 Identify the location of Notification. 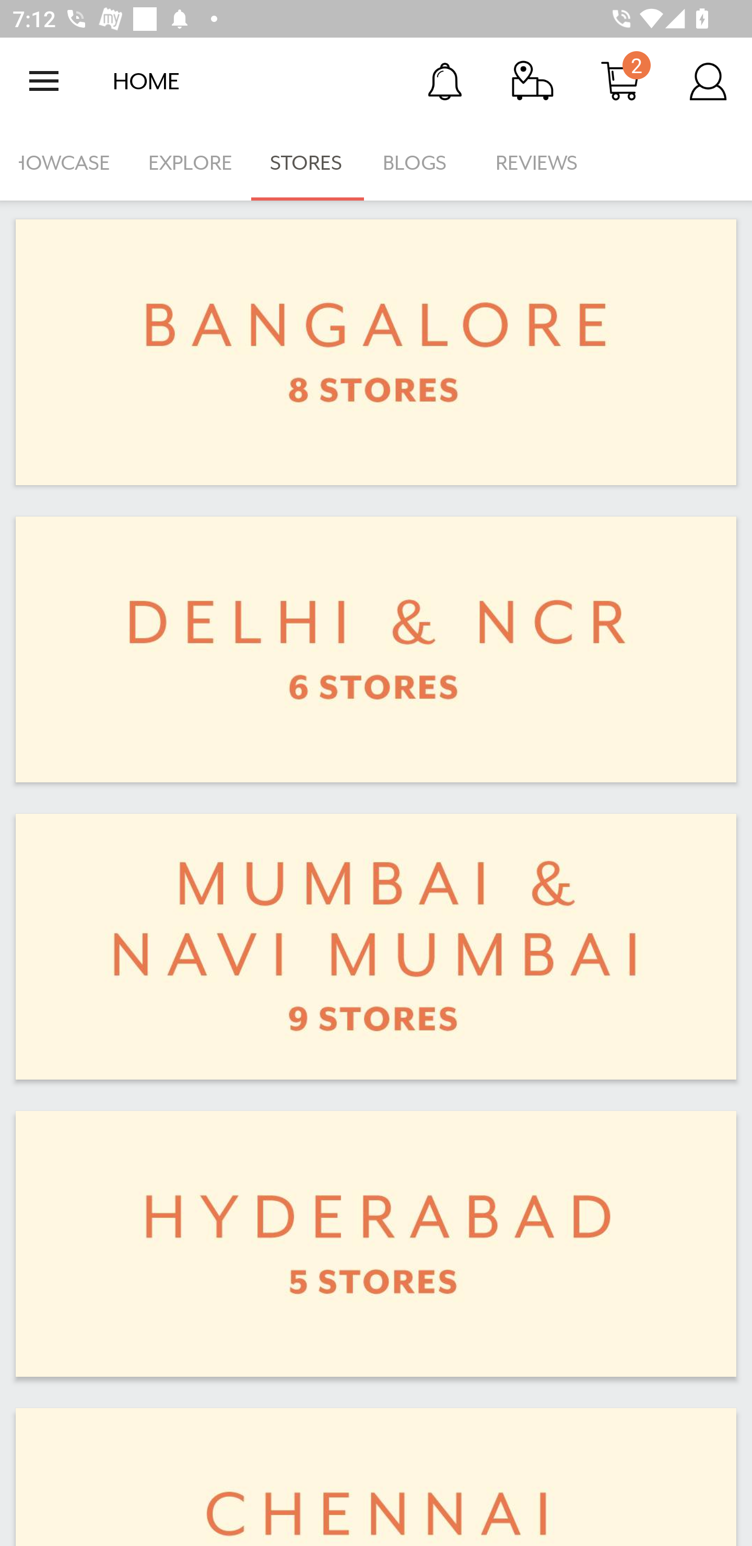
(445, 80).